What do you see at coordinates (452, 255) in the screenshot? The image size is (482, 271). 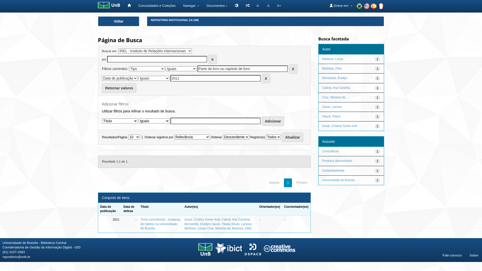 I see `Fale conosco` at bounding box center [452, 255].